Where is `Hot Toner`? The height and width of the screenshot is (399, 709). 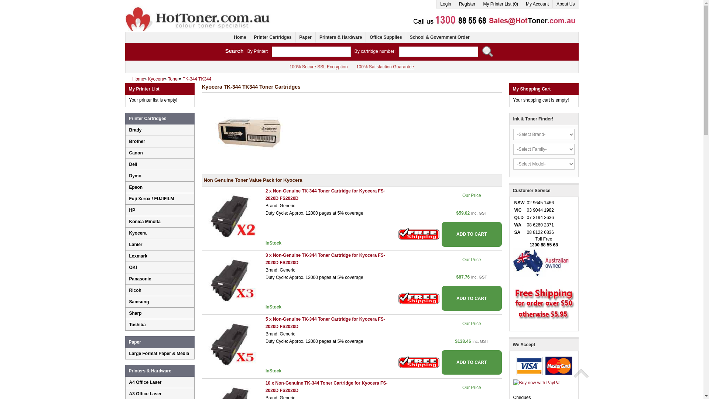
Hot Toner is located at coordinates (198, 8).